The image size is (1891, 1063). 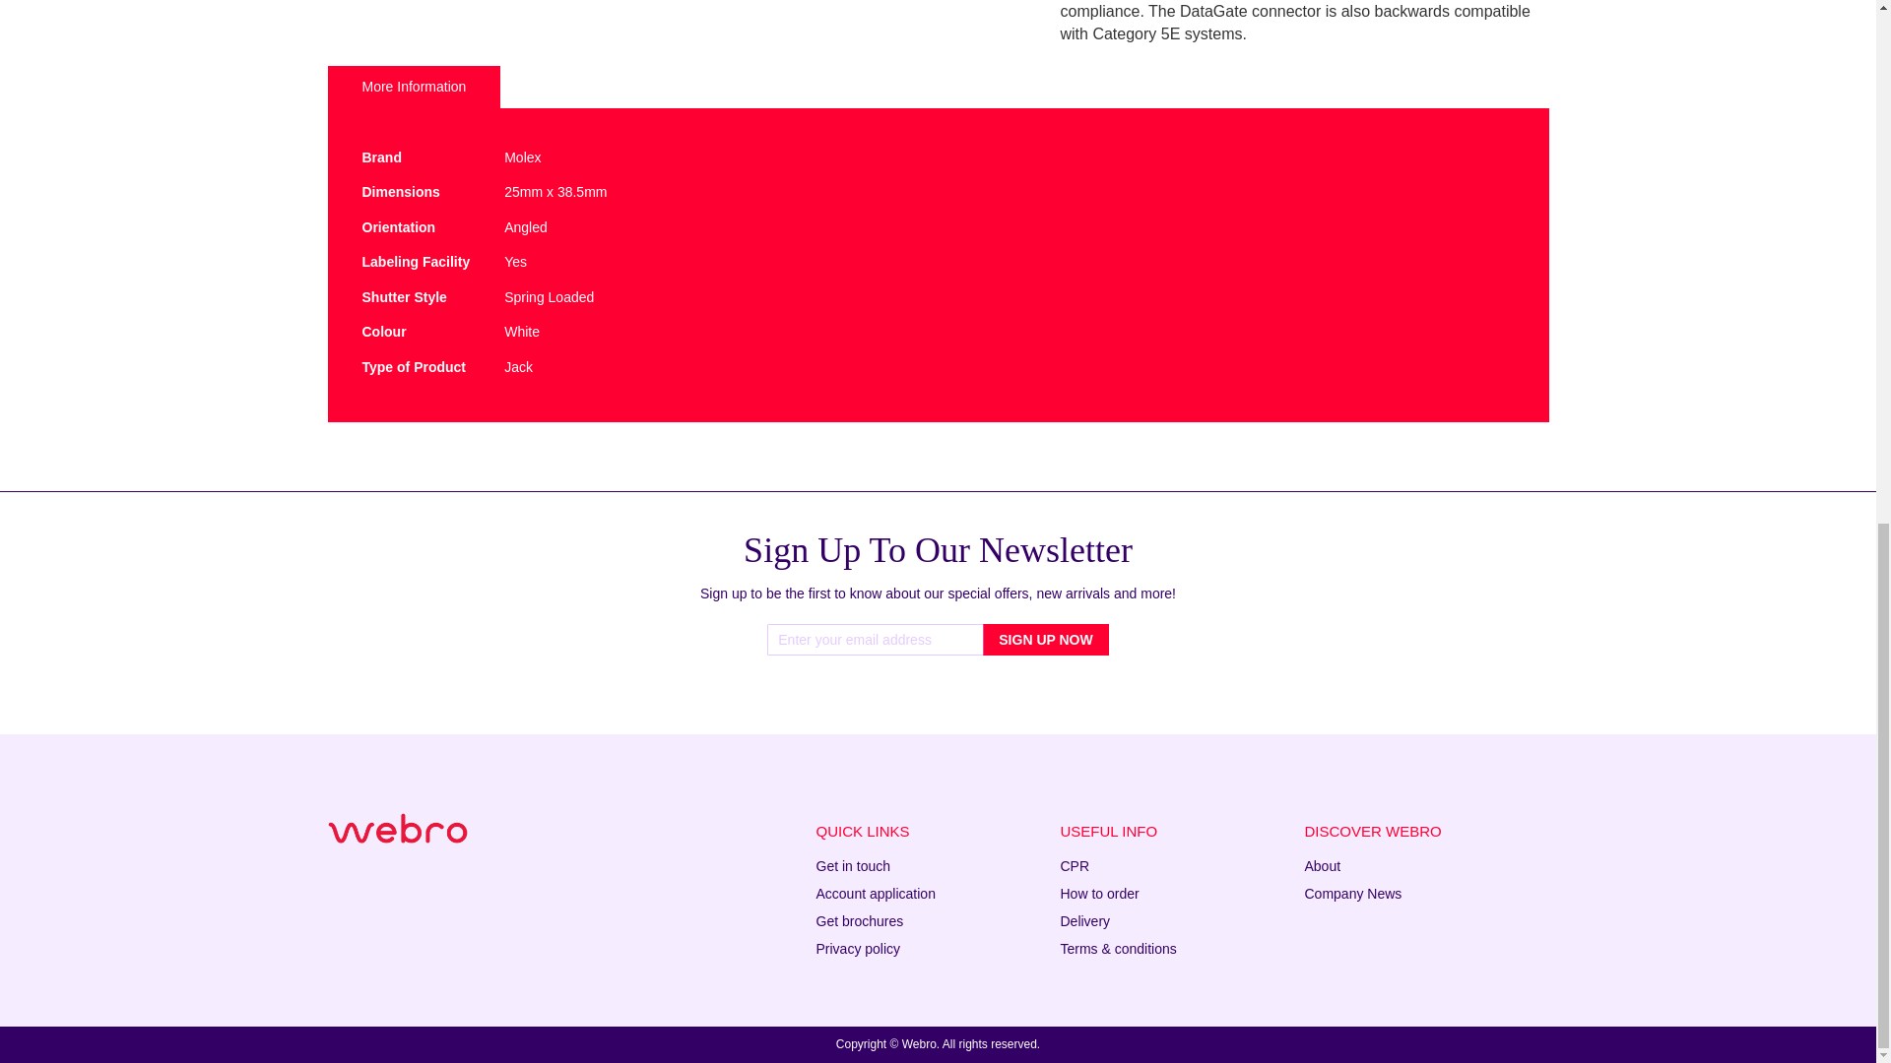 I want to click on CPR, so click(x=1074, y=865).